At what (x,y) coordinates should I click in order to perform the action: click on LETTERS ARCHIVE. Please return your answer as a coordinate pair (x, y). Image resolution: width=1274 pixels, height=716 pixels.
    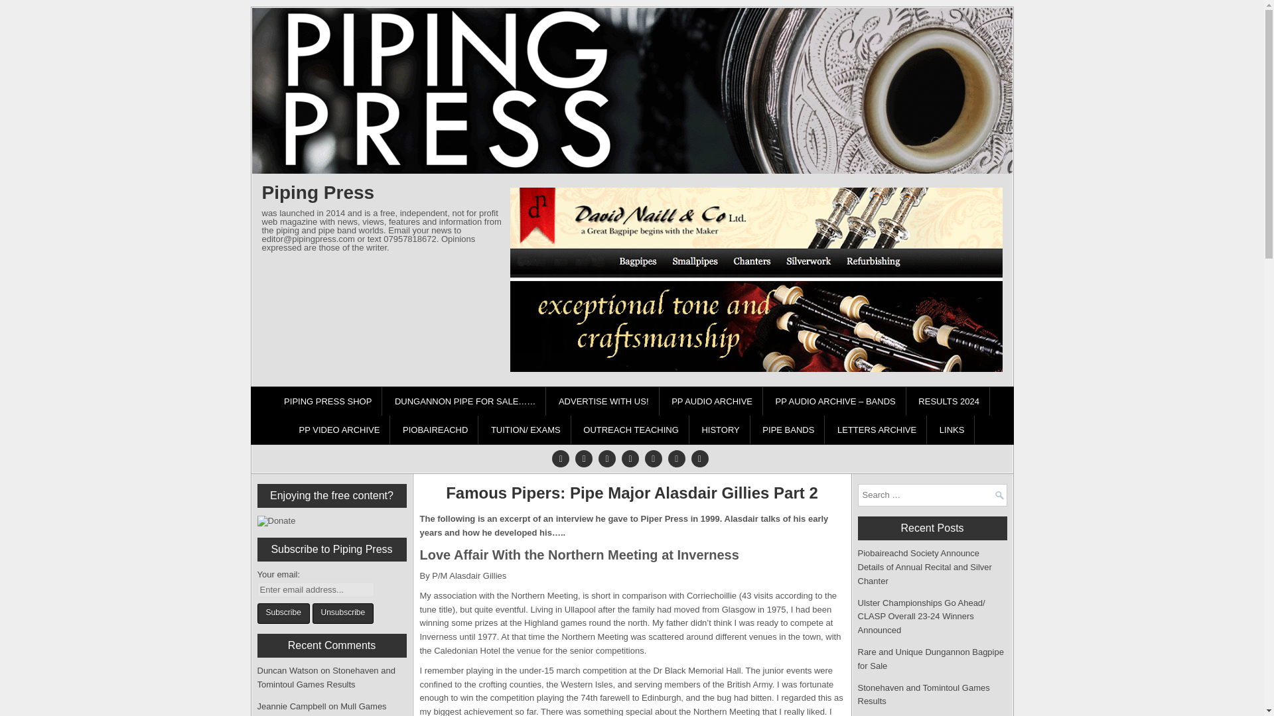
    Looking at the image, I should click on (877, 429).